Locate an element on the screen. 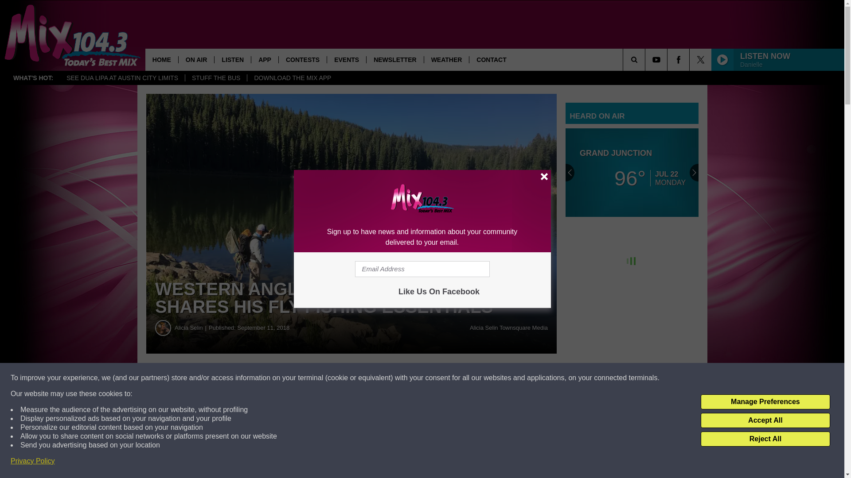 This screenshot has width=851, height=478. STUFF THE BUS is located at coordinates (215, 78).